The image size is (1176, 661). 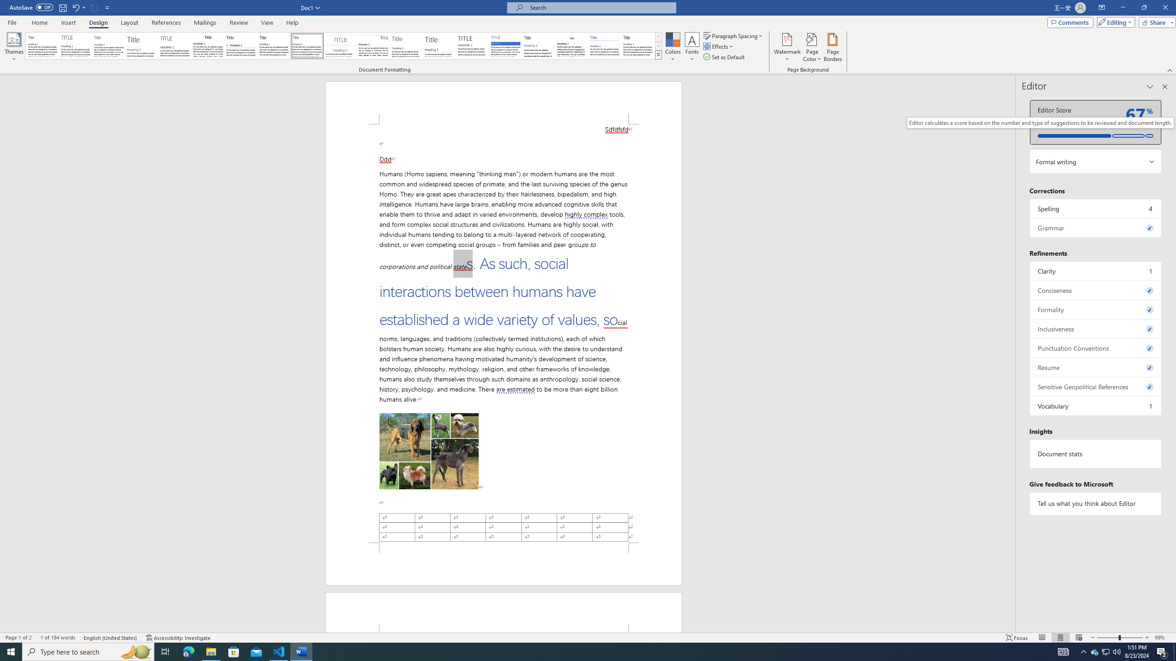 What do you see at coordinates (142, 46) in the screenshot?
I see `Basic (Stylish)` at bounding box center [142, 46].